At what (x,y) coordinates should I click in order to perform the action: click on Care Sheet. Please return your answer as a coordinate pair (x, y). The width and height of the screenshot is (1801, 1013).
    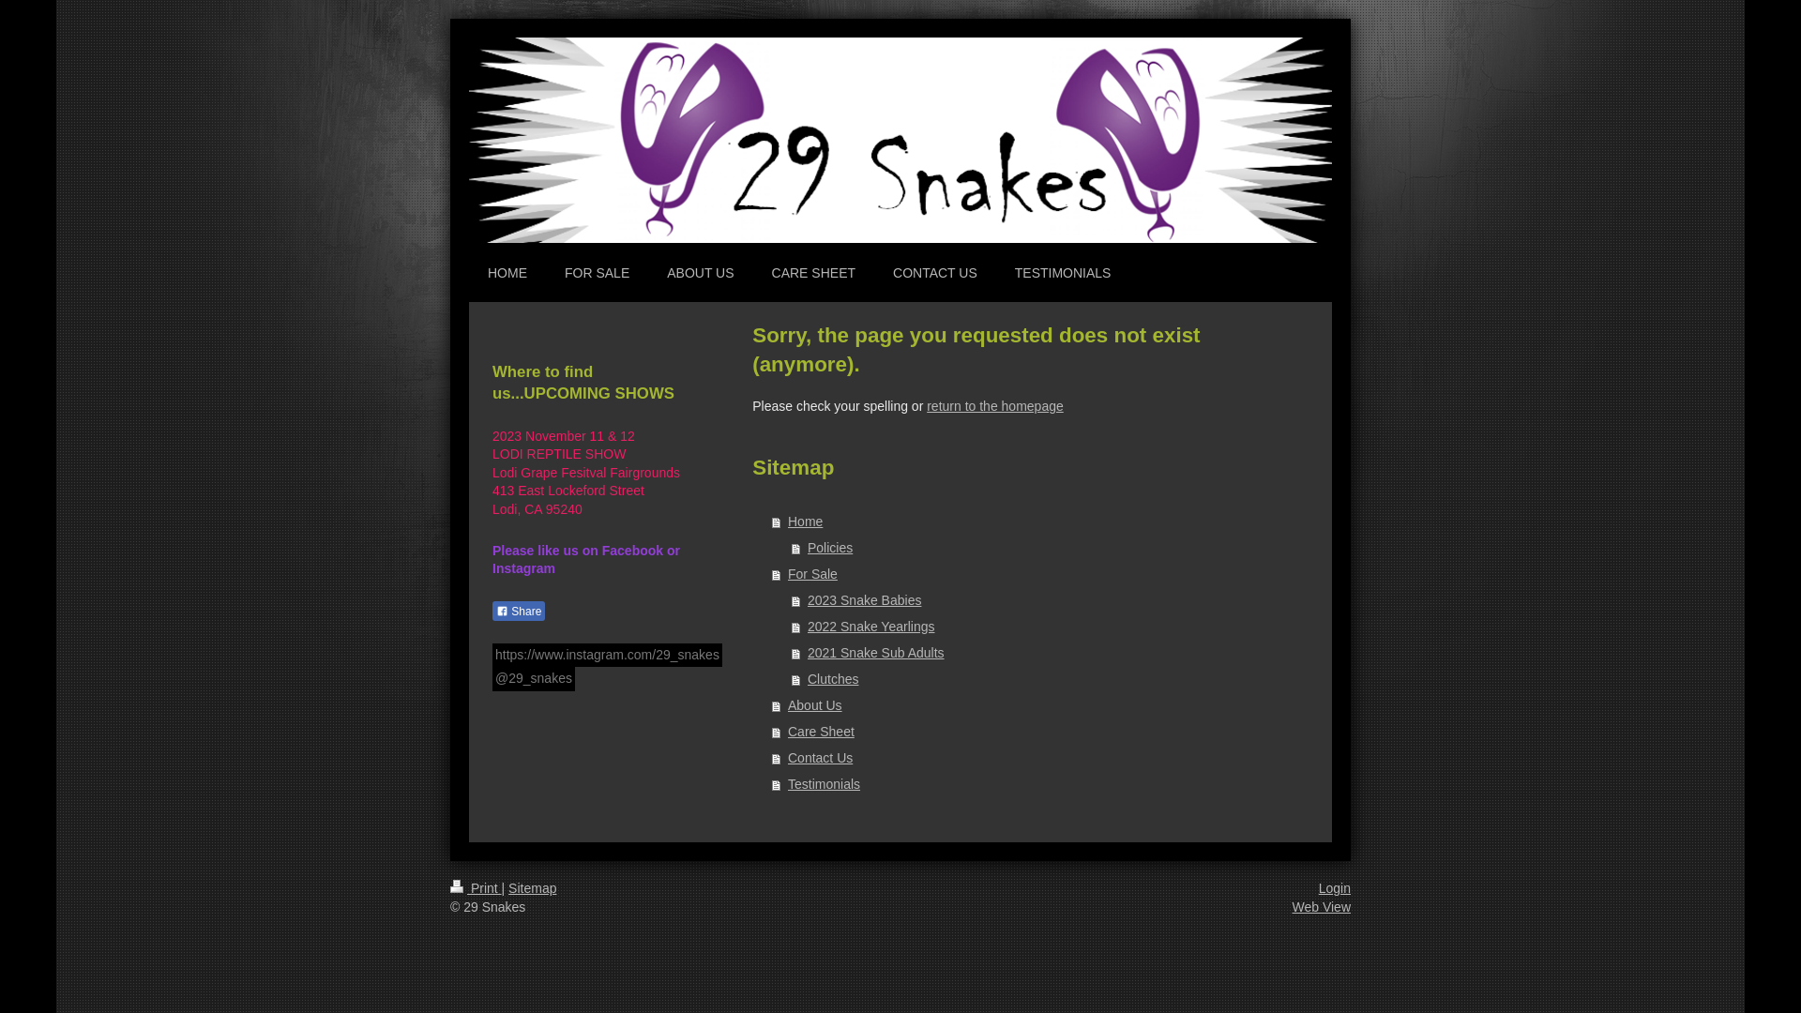
    Looking at the image, I should click on (1034, 732).